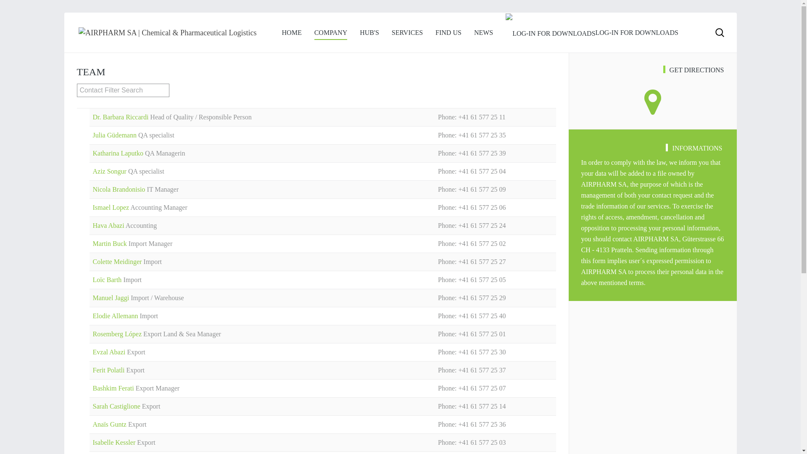 The image size is (807, 454). Describe the element at coordinates (448, 33) in the screenshot. I see `FIND US` at that location.